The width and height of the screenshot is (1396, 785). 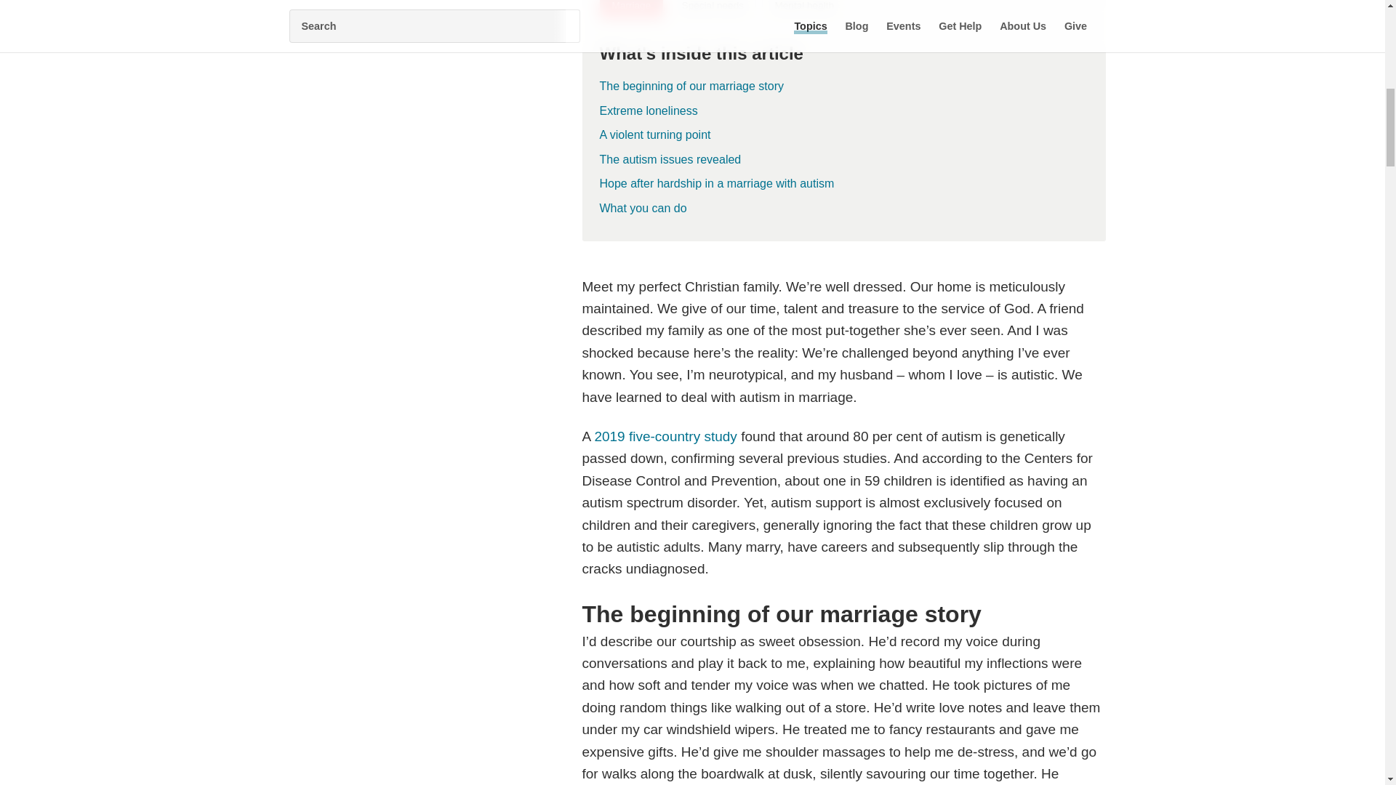 I want to click on What you can do, so click(x=843, y=211).